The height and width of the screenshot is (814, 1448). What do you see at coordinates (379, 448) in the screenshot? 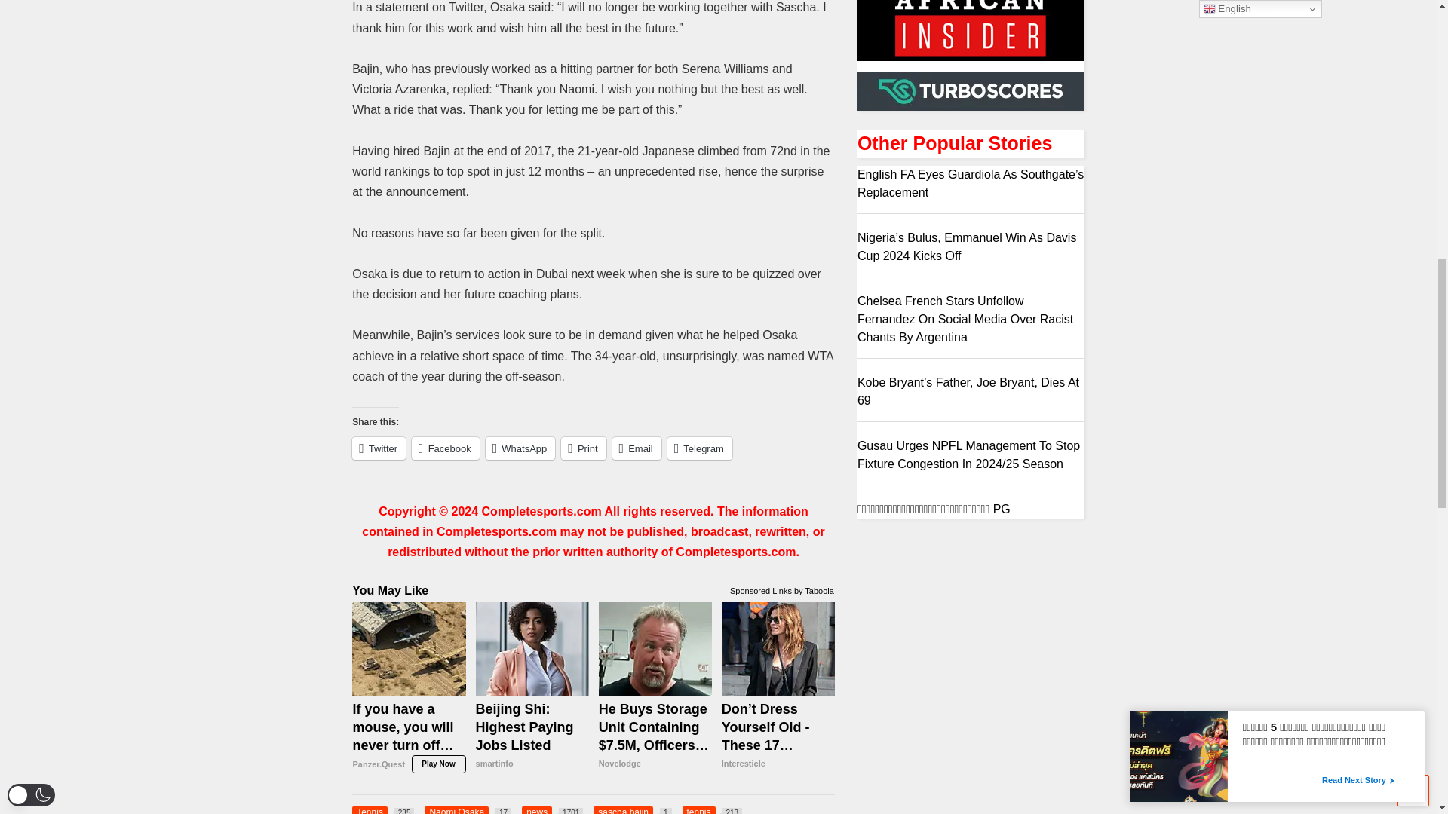
I see `Click to share on Twitter` at bounding box center [379, 448].